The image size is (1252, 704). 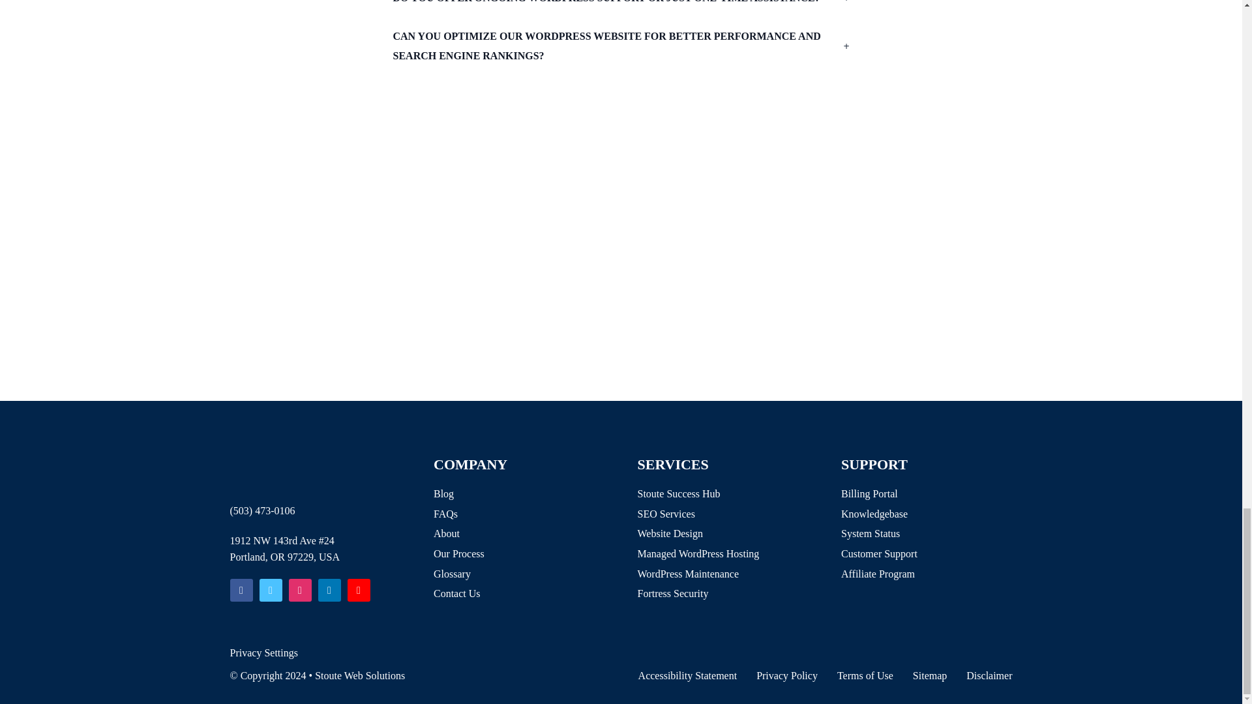 I want to click on Contact Us, so click(x=459, y=593).